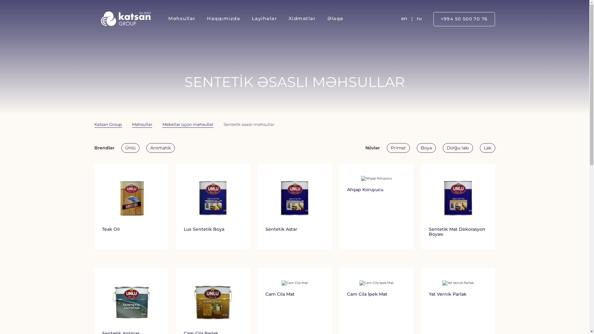 The width and height of the screenshot is (594, 334). What do you see at coordinates (108, 125) in the screenshot?
I see `Katsan Group` at bounding box center [108, 125].